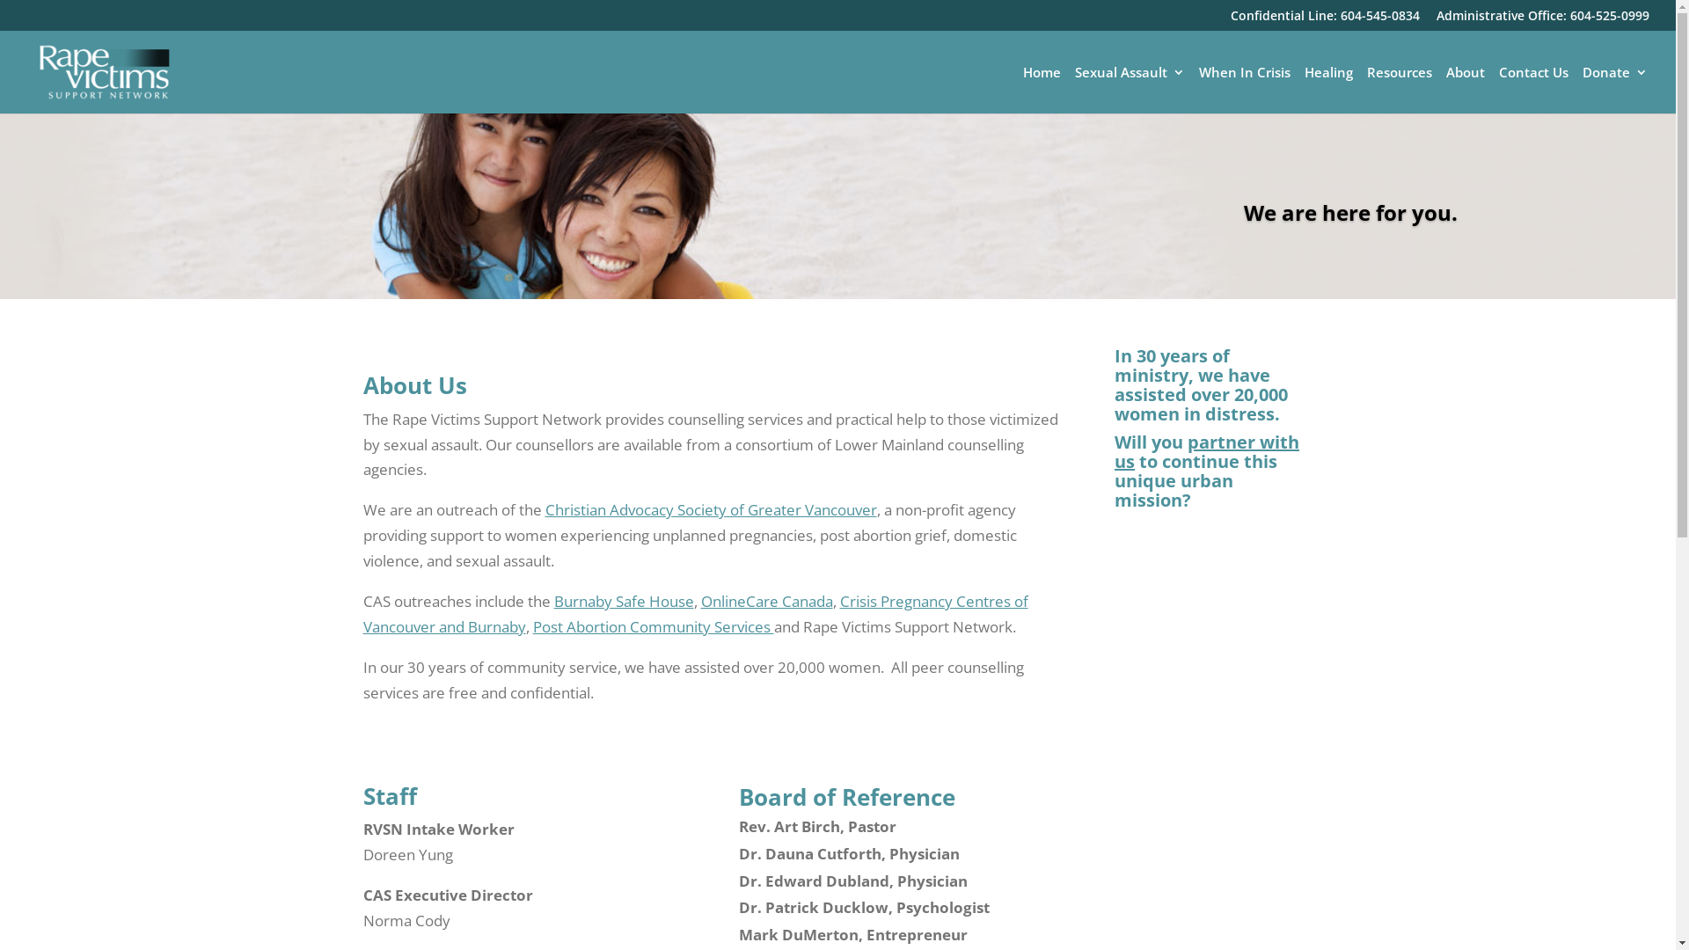 The height and width of the screenshot is (950, 1689). Describe the element at coordinates (1325, 19) in the screenshot. I see `Confidential Line: 604-545-0834` at that location.